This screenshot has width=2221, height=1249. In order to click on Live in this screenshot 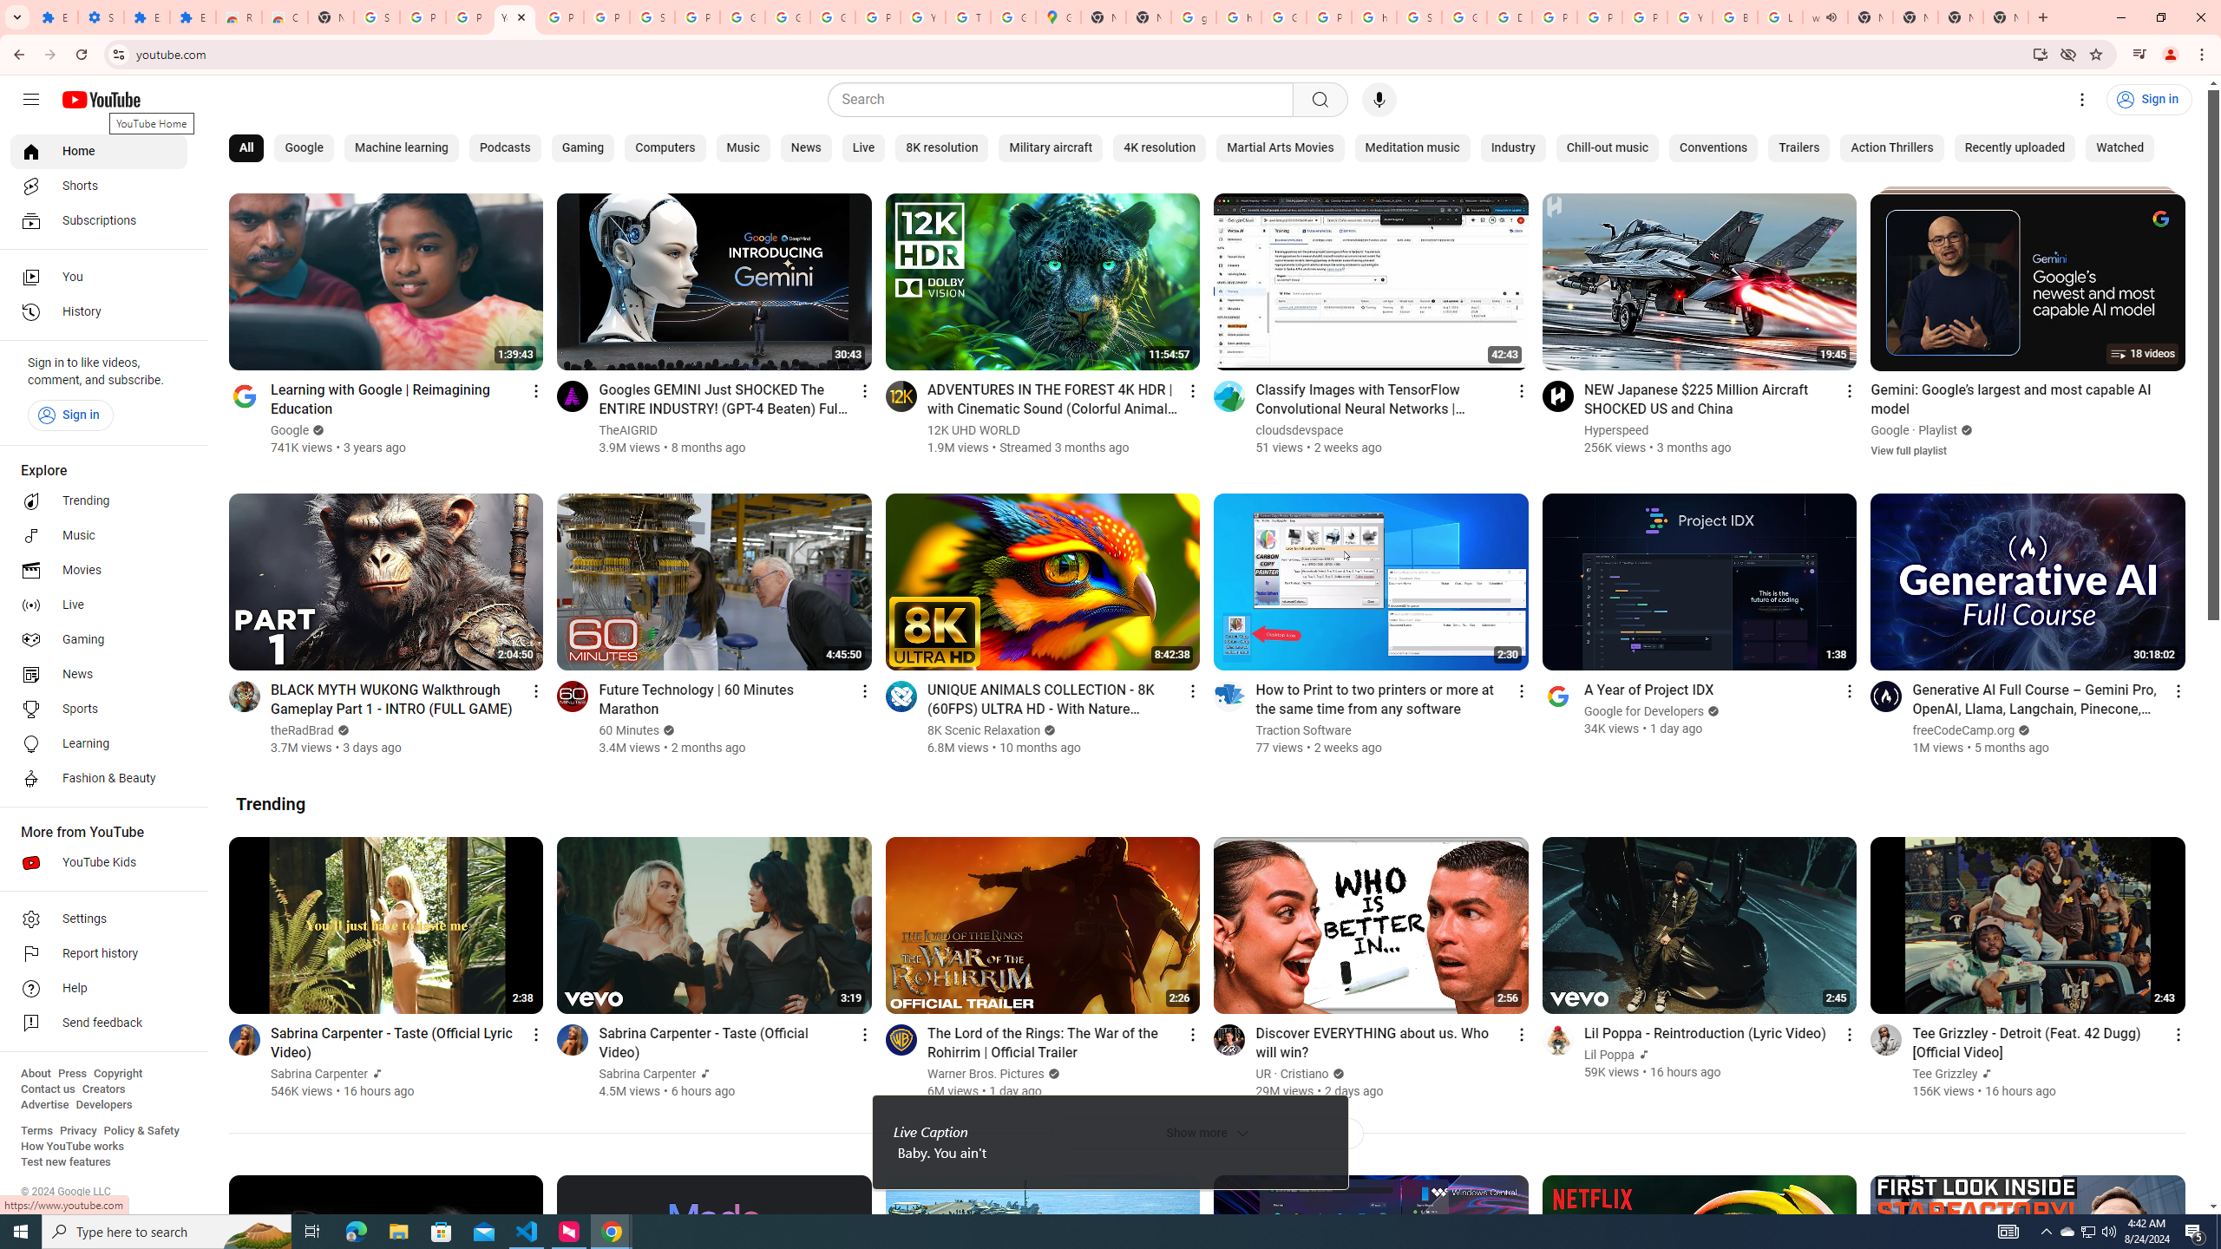, I will do `click(864, 148)`.